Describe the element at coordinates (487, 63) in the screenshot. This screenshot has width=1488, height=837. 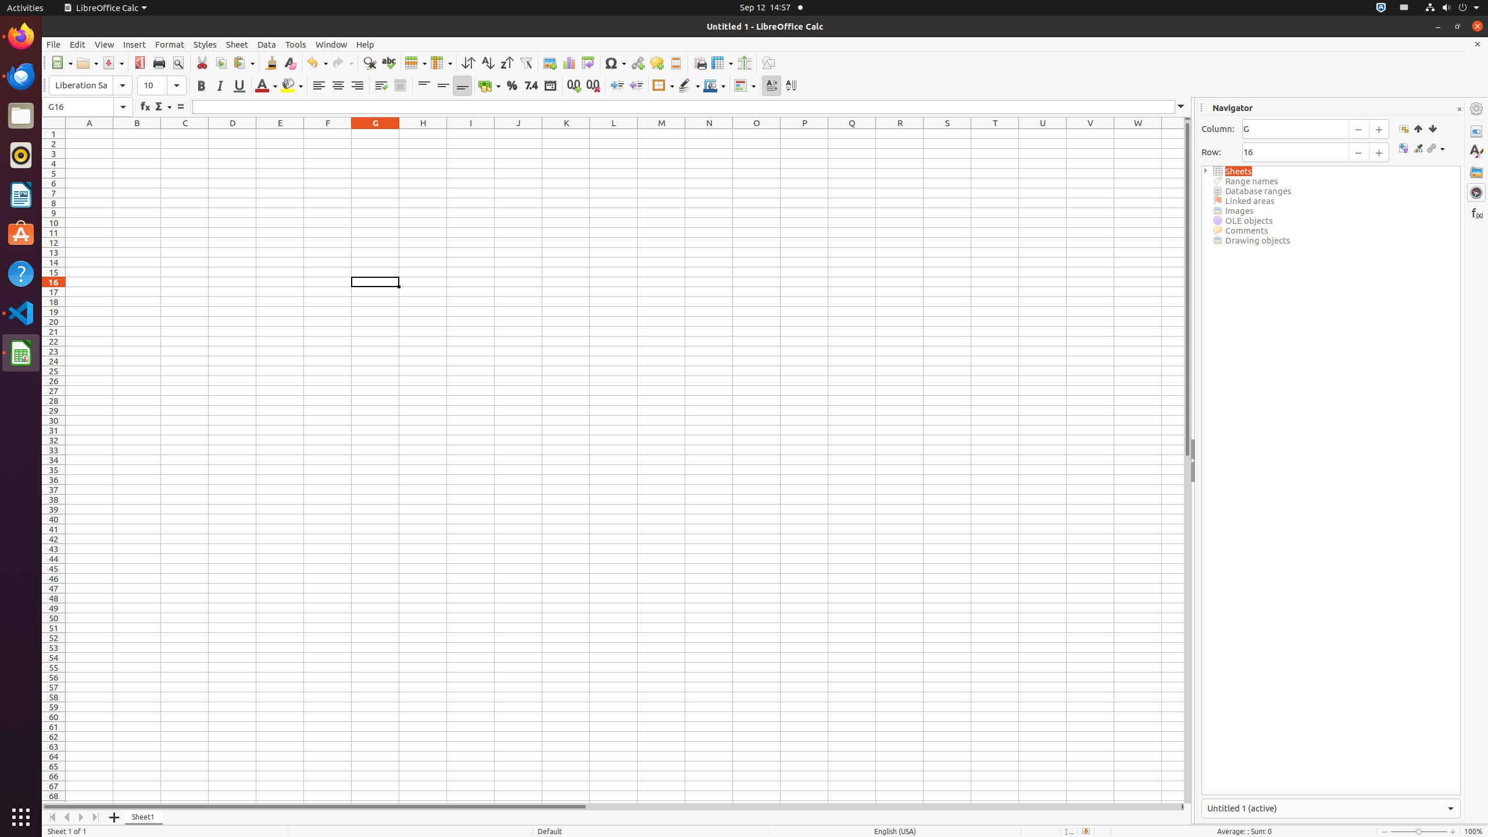
I see `Sort Ascending` at that location.